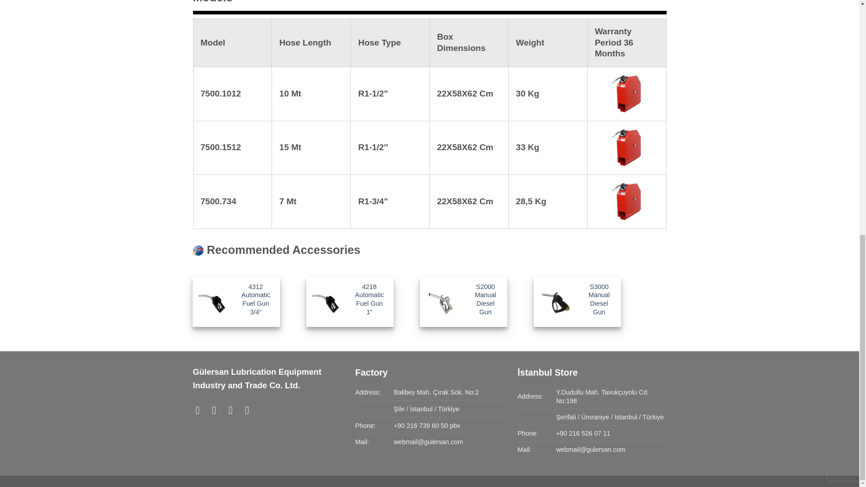 The height and width of the screenshot is (487, 866). What do you see at coordinates (201, 410) in the screenshot?
I see `Follow on Facebook` at bounding box center [201, 410].